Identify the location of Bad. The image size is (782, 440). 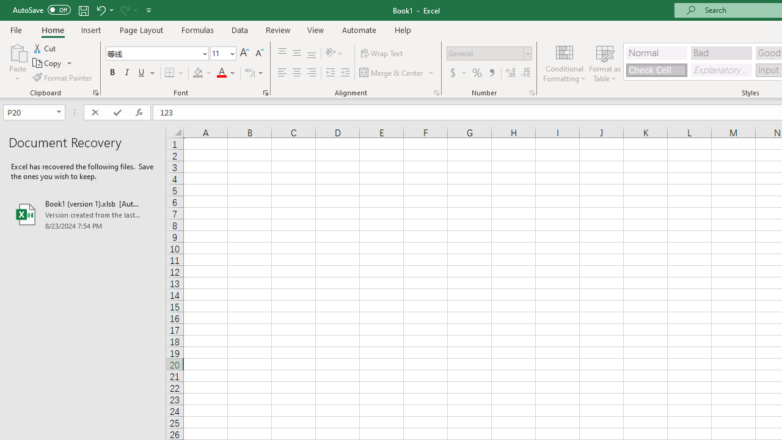
(721, 53).